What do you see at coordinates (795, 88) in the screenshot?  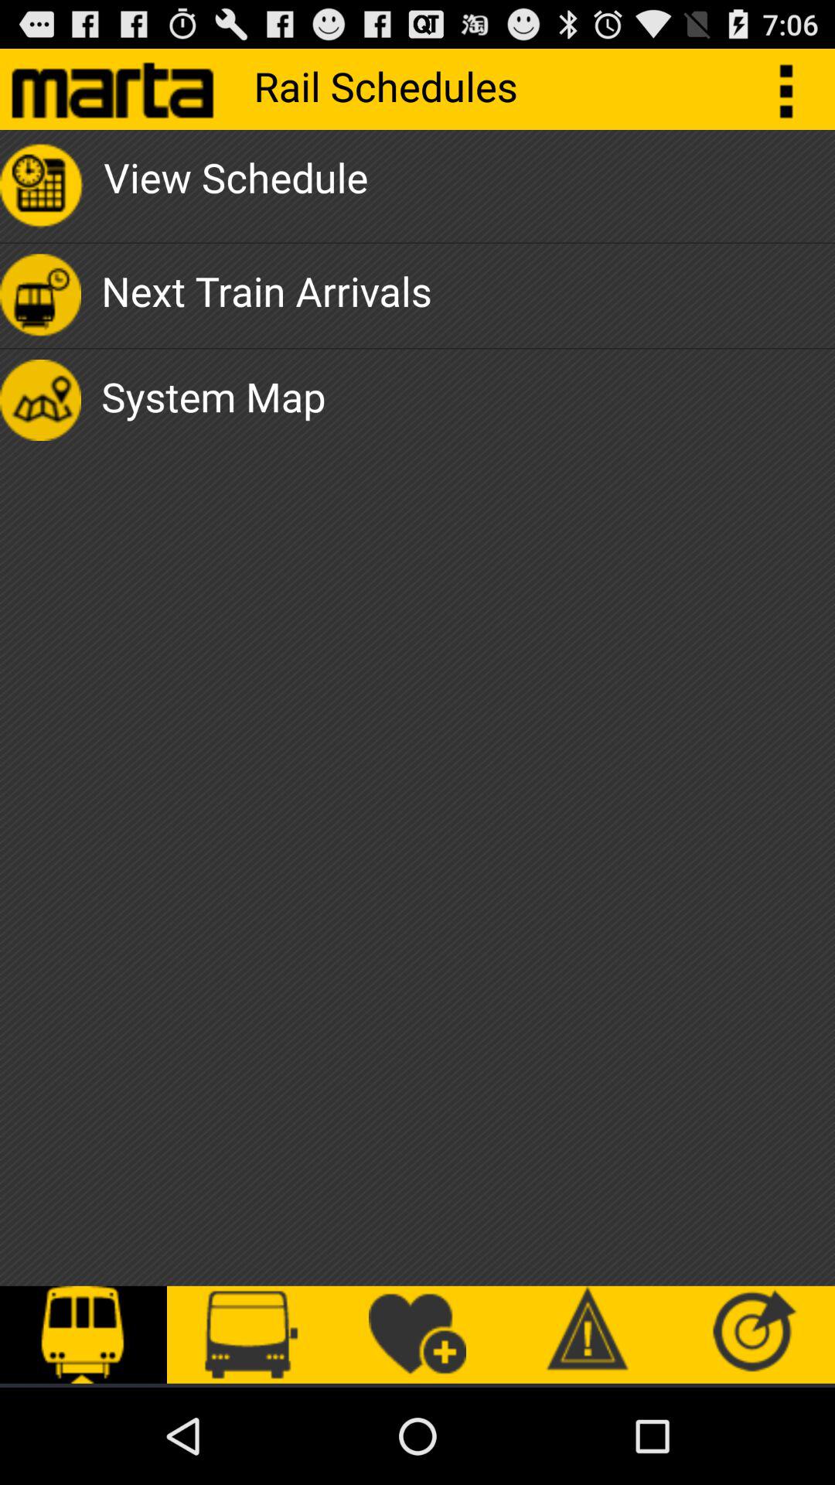 I see `press item next to view schedule icon` at bounding box center [795, 88].